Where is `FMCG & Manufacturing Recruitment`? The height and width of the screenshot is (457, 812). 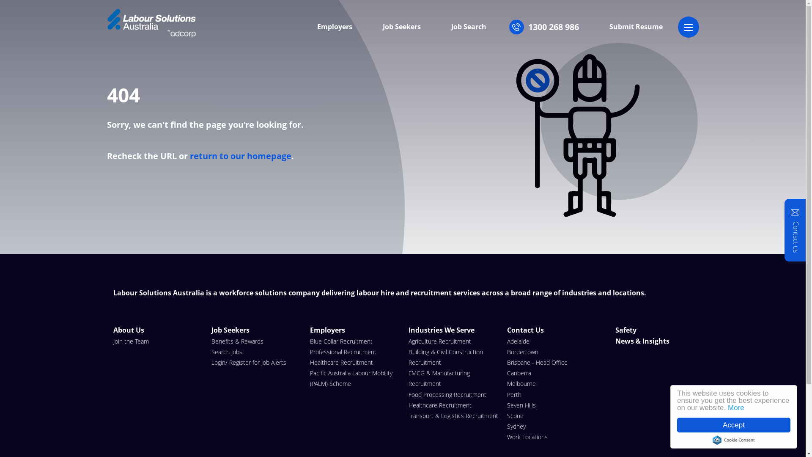 FMCG & Manufacturing Recruitment is located at coordinates (453, 378).